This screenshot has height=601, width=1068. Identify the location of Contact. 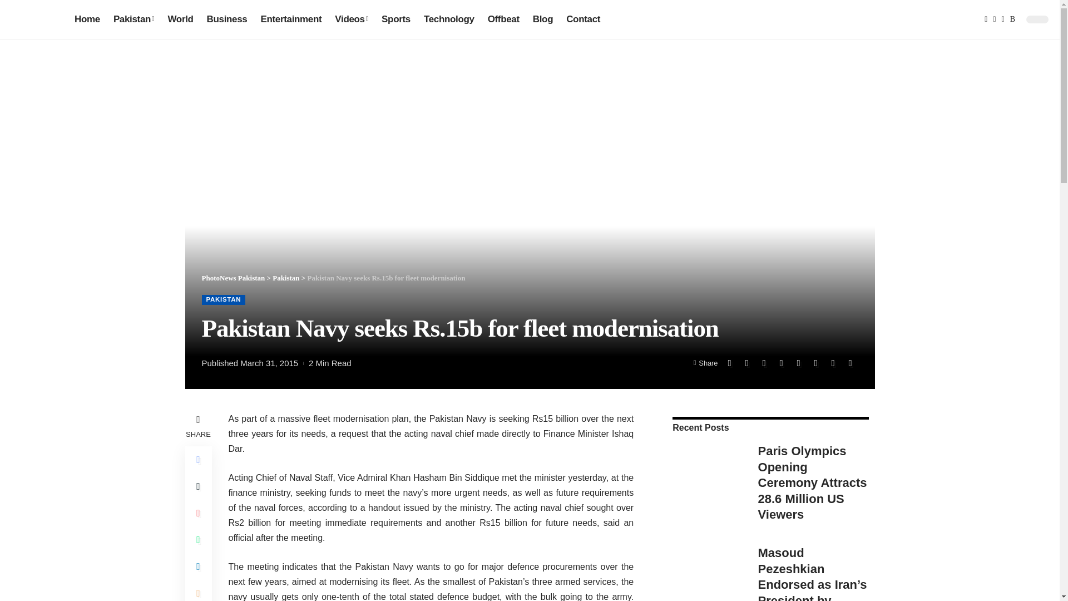
(583, 19).